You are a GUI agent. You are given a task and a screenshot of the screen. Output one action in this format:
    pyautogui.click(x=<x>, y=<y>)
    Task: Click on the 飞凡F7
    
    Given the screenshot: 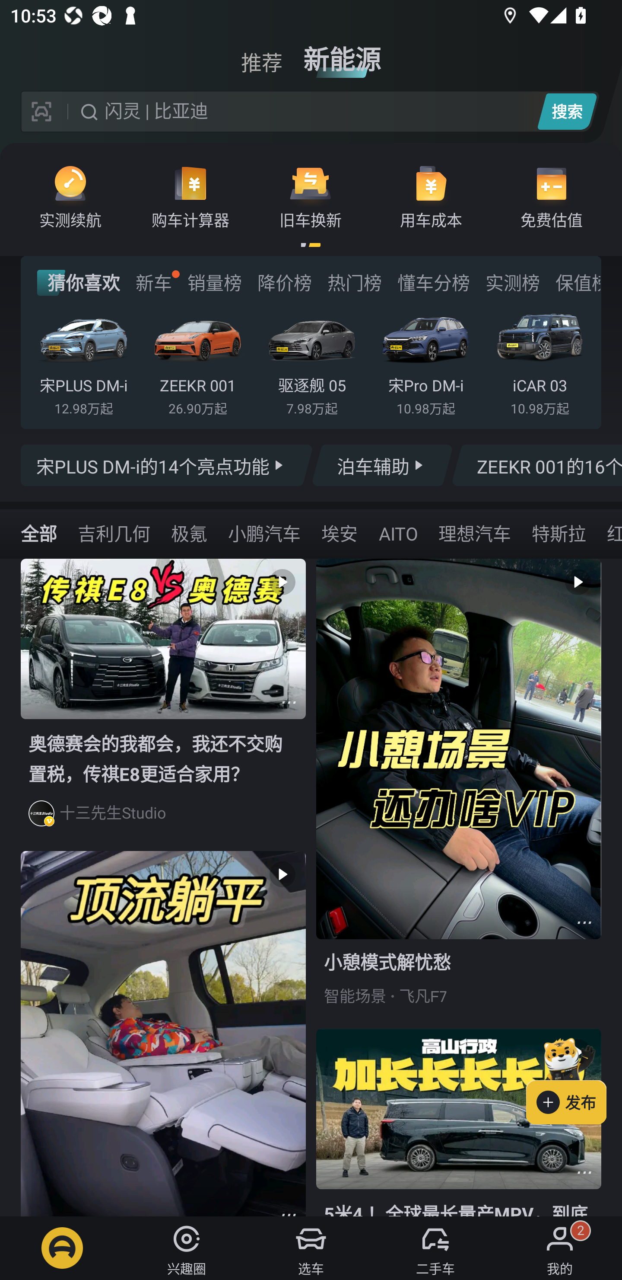 What is the action you would take?
    pyautogui.click(x=423, y=996)
    